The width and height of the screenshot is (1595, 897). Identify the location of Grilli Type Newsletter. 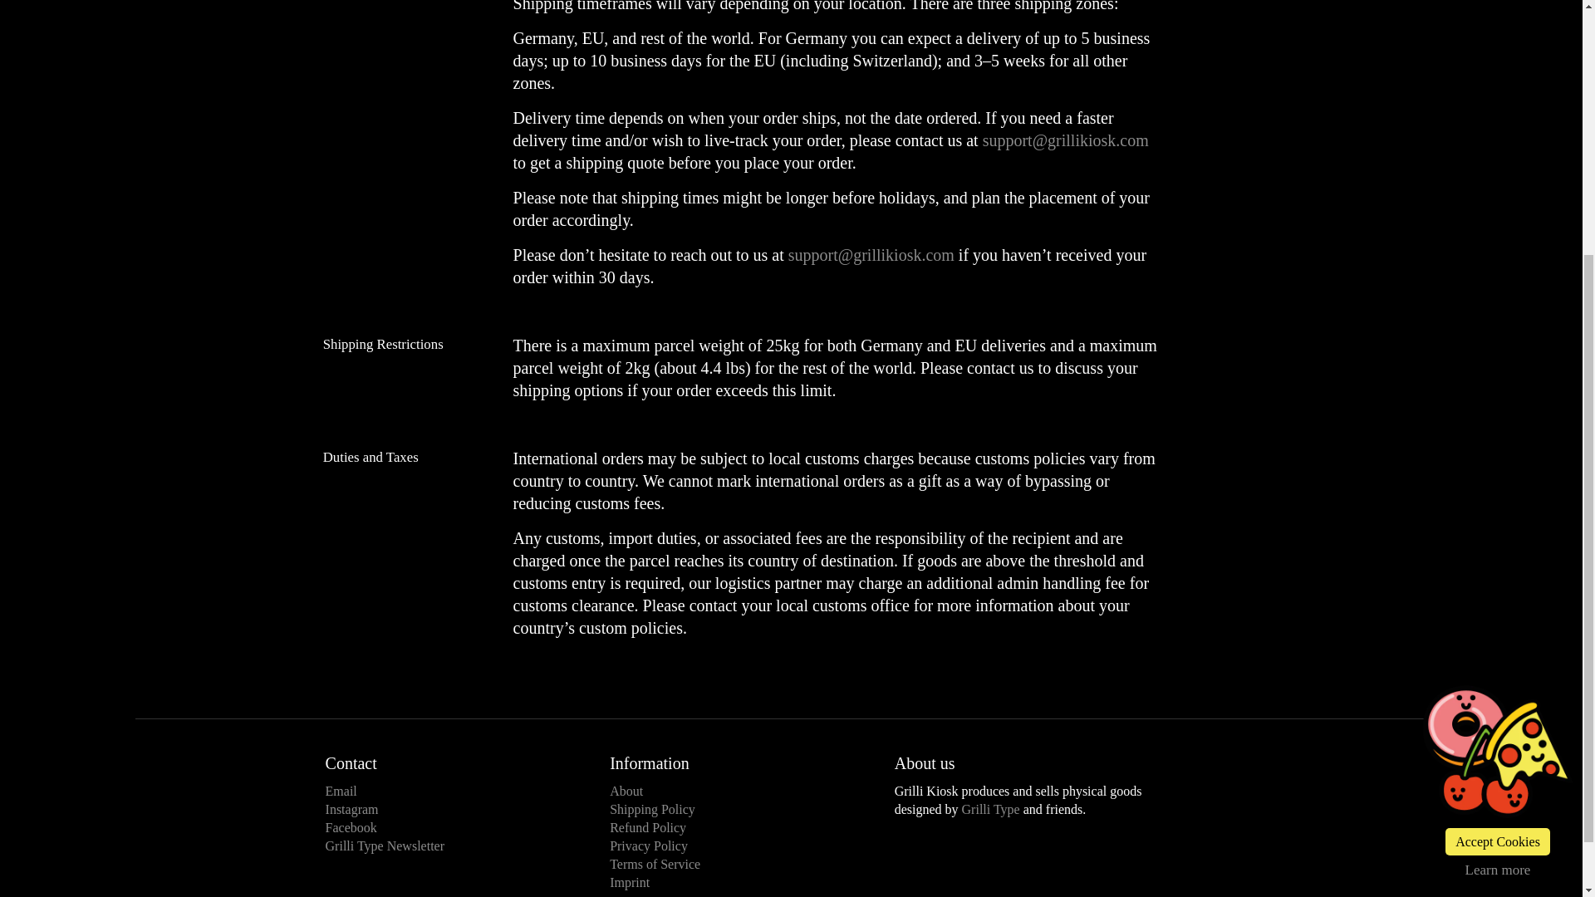
(385, 846).